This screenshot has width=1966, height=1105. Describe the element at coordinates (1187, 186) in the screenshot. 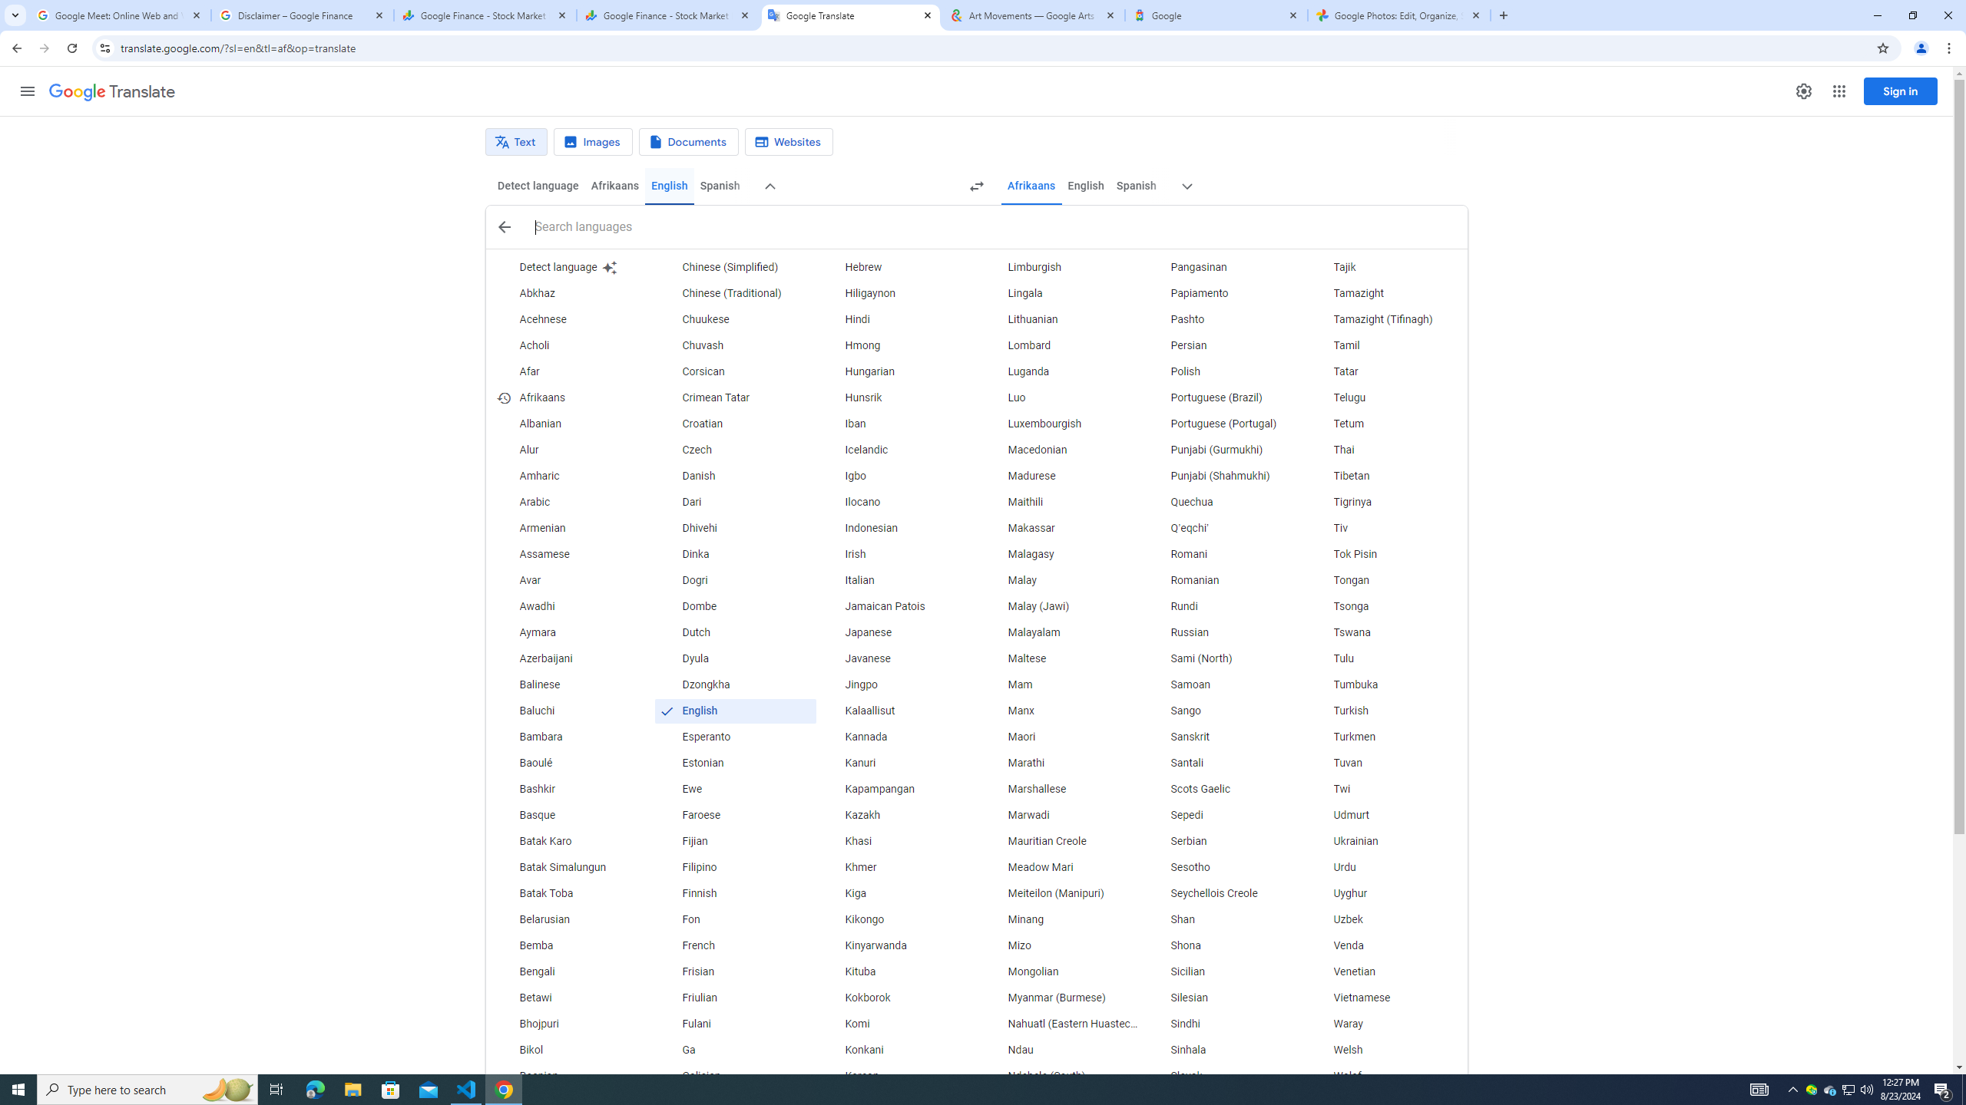

I see `More target languages` at that location.